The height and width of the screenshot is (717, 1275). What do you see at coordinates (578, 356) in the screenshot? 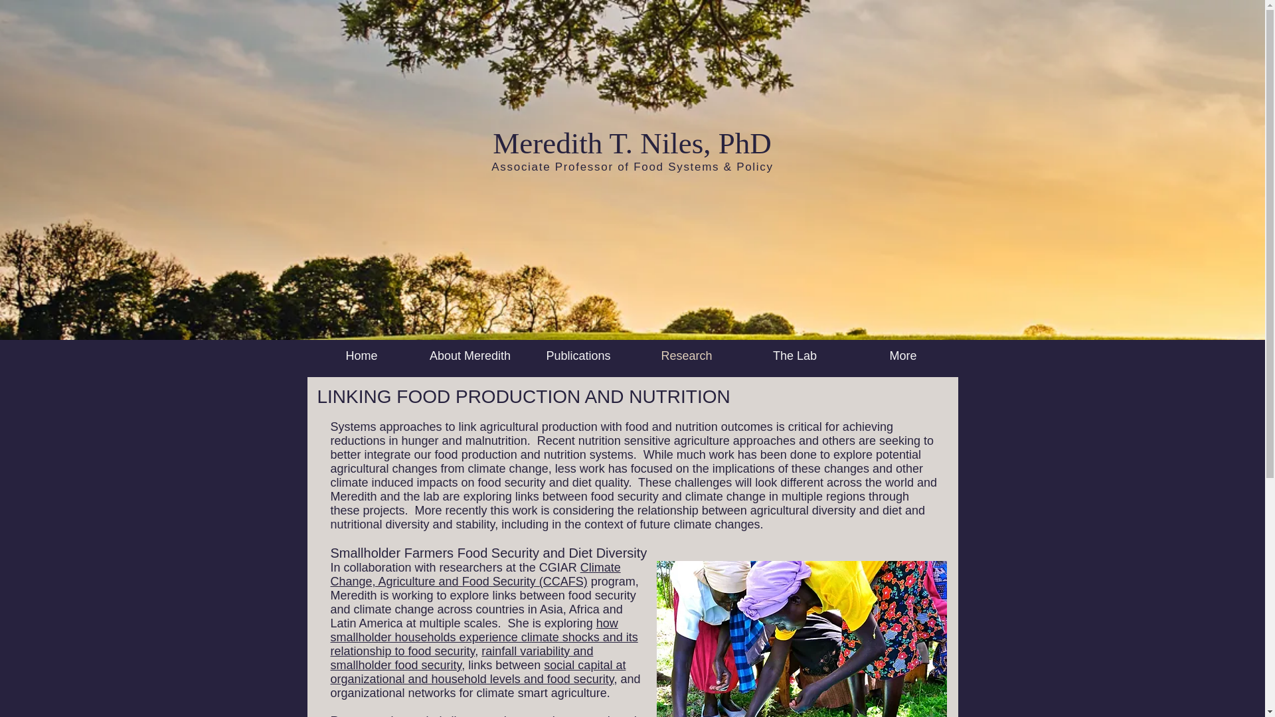
I see `Publications` at bounding box center [578, 356].